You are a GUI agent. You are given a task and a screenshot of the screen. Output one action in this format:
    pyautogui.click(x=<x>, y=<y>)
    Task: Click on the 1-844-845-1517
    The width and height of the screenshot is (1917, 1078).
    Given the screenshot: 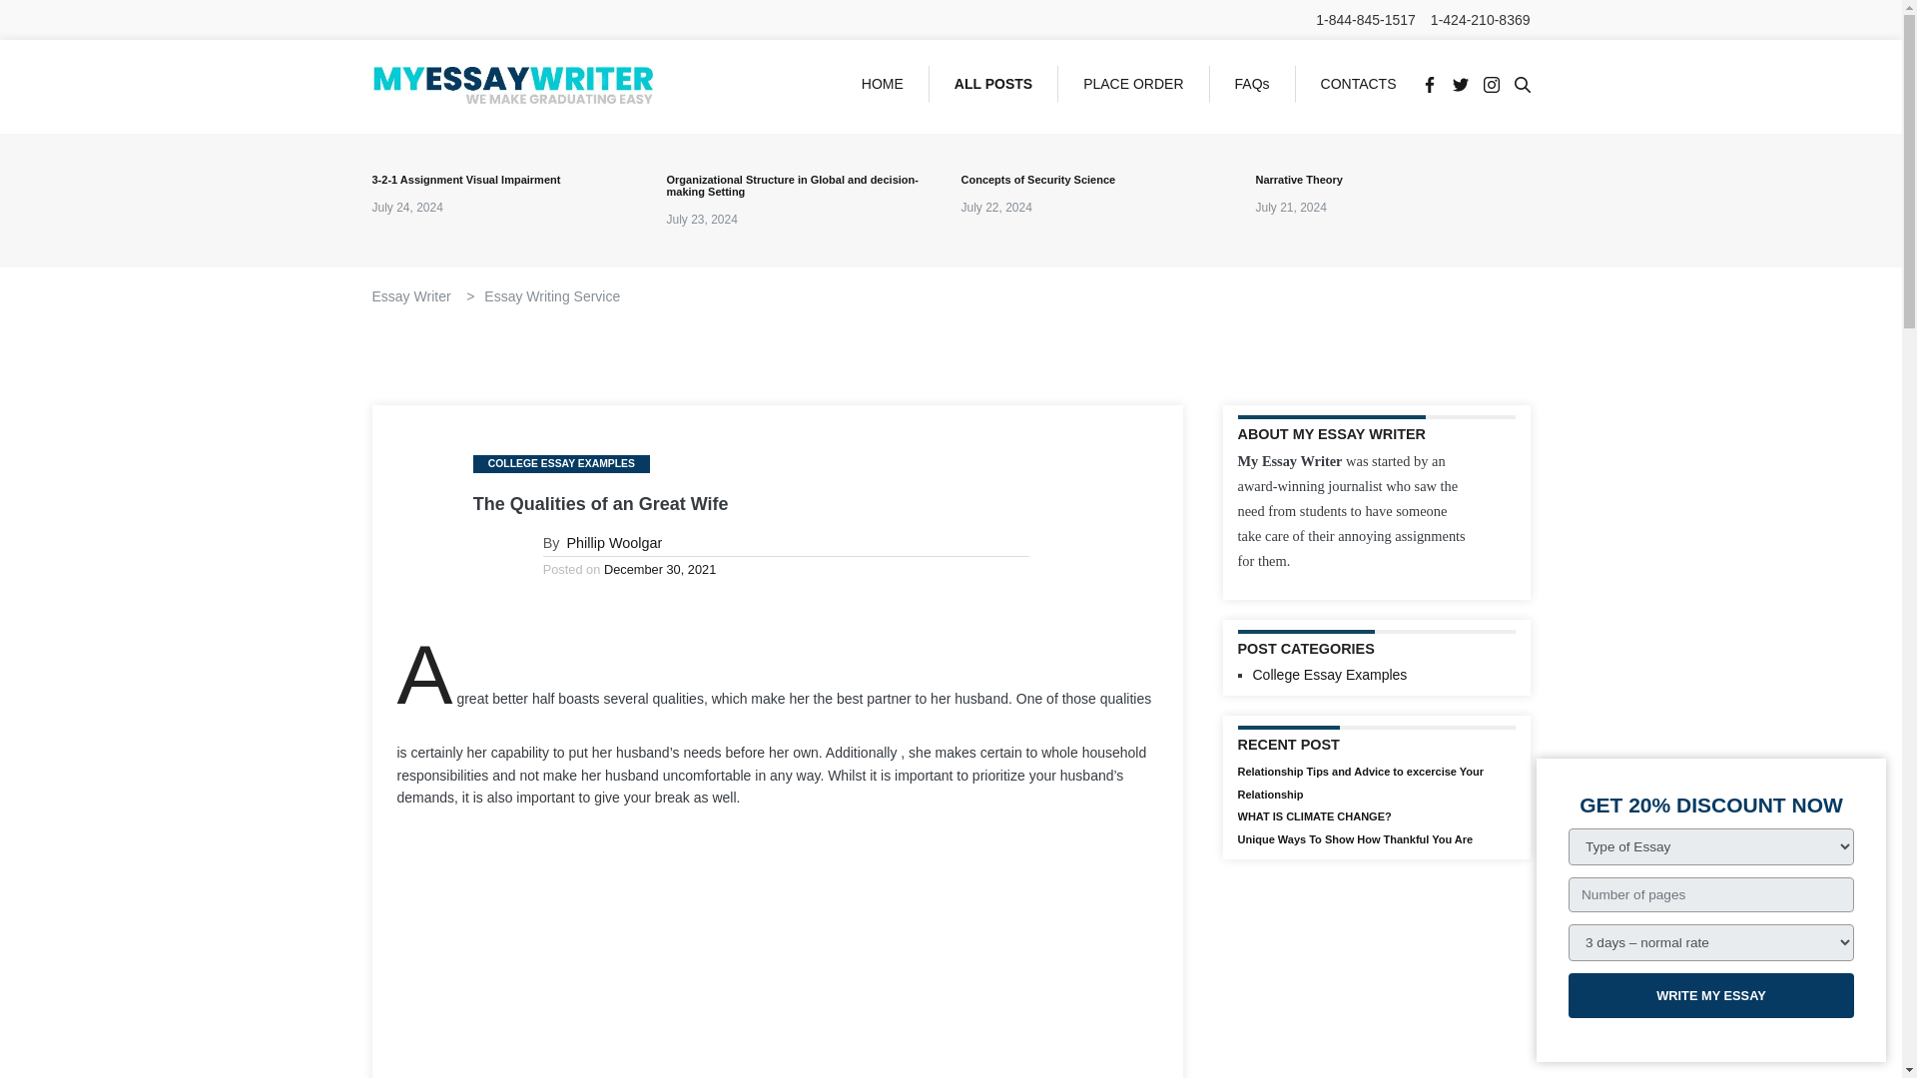 What is the action you would take?
    pyautogui.click(x=1366, y=20)
    